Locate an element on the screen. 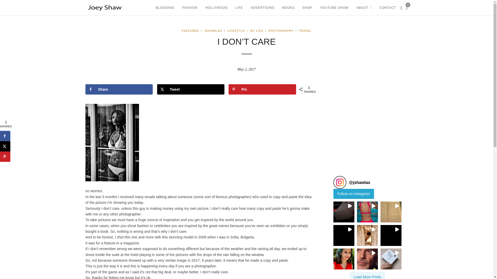 The image size is (497, 279). Share on X is located at coordinates (191, 89).